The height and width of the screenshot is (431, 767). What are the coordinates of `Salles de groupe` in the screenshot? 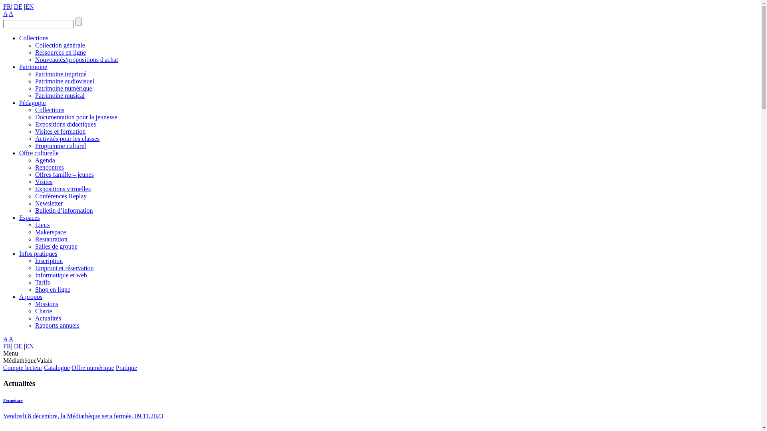 It's located at (56, 247).